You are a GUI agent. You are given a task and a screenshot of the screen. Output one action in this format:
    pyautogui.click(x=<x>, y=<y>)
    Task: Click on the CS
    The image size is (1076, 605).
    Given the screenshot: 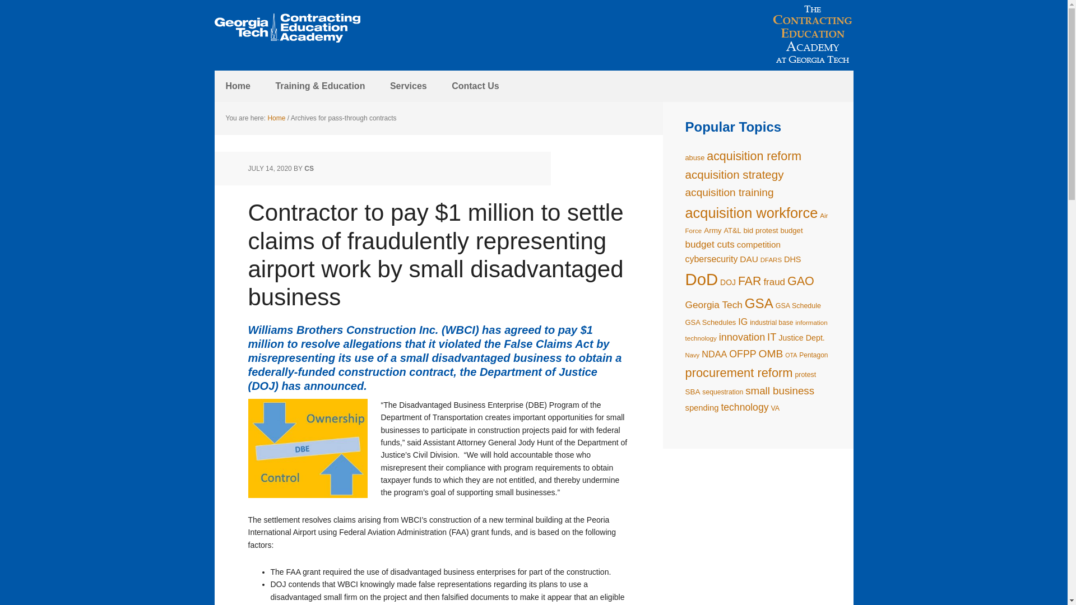 What is the action you would take?
    pyautogui.click(x=309, y=168)
    